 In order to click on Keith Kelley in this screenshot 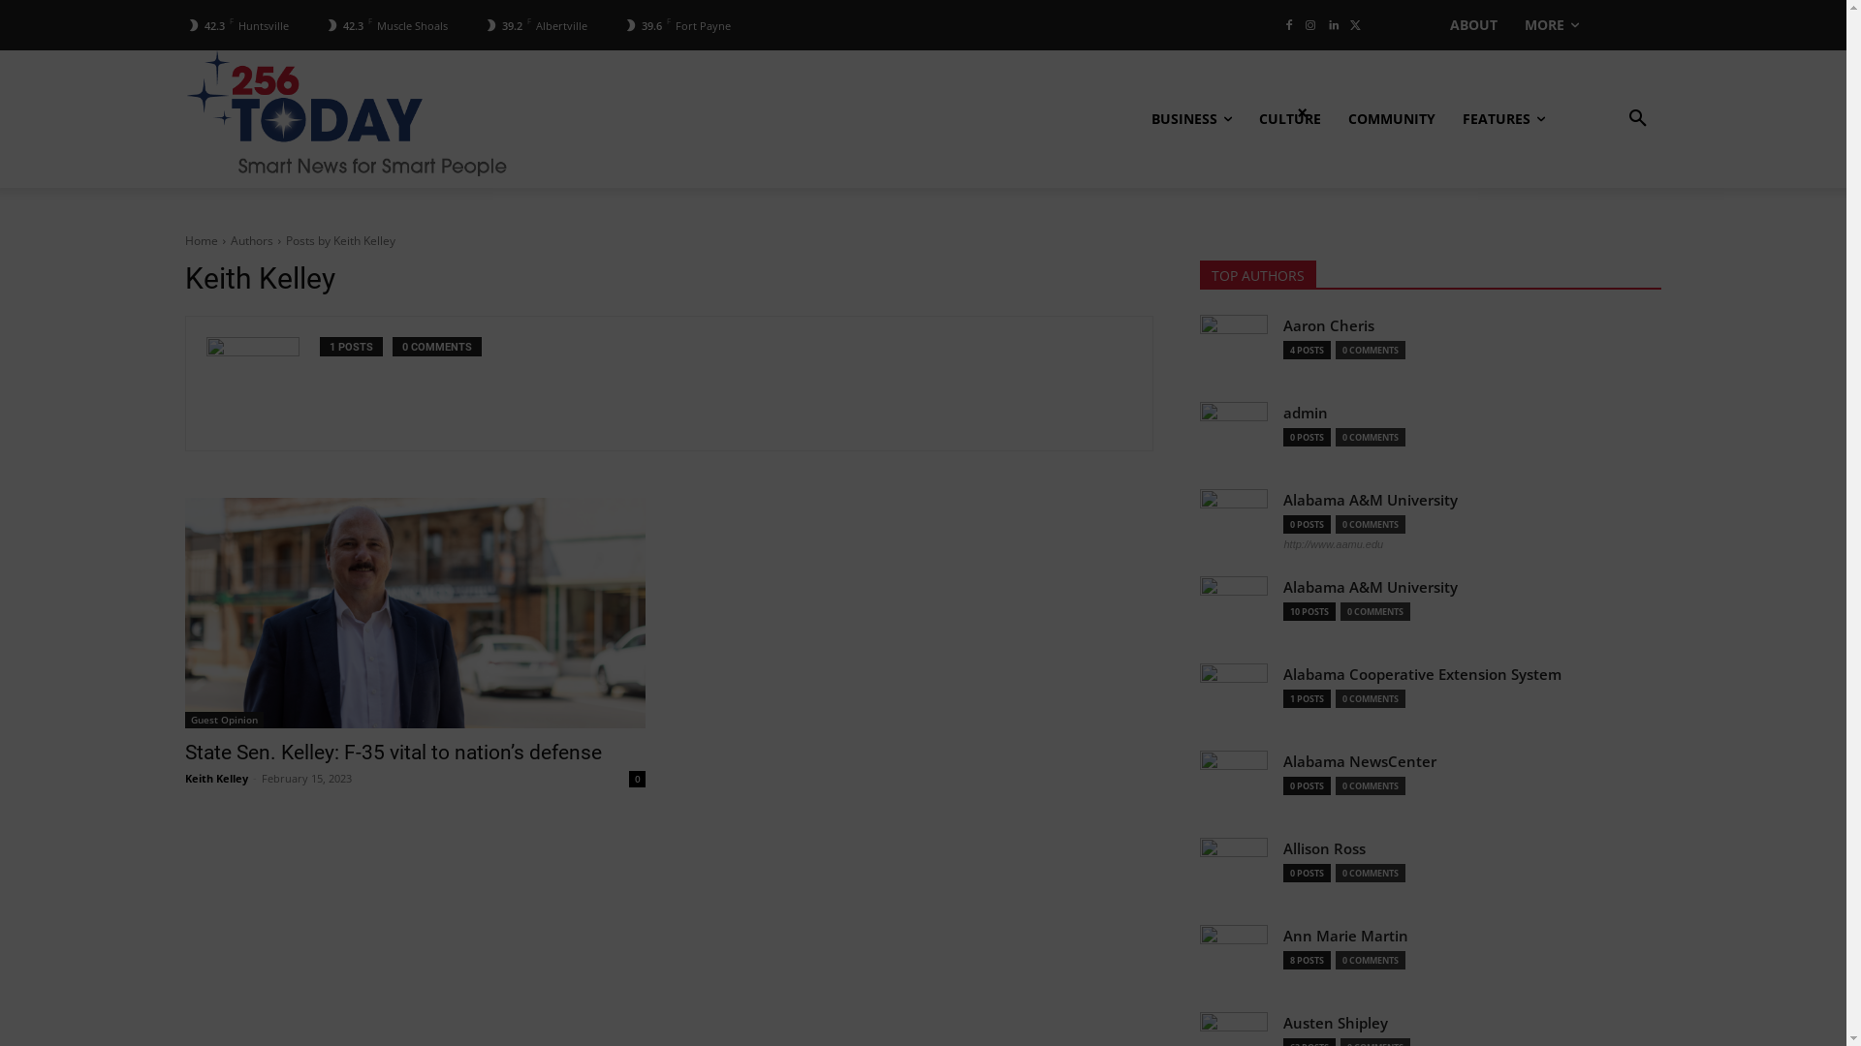, I will do `click(215, 779)`.